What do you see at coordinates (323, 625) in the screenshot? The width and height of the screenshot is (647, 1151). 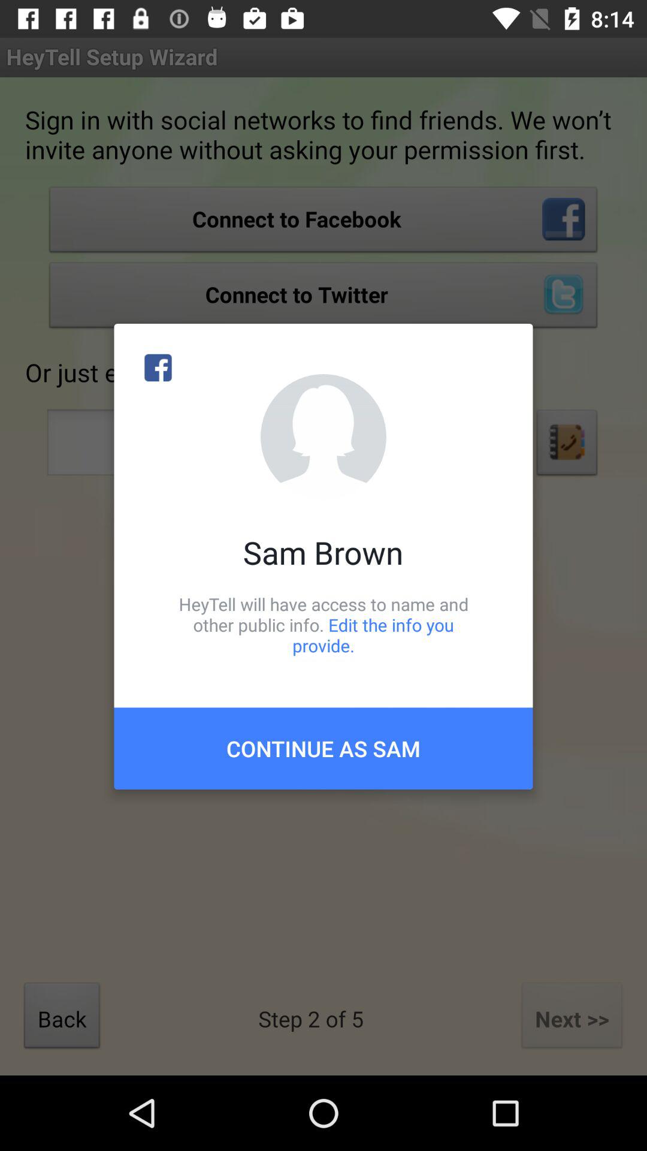 I see `click icon below the sam brown icon` at bounding box center [323, 625].